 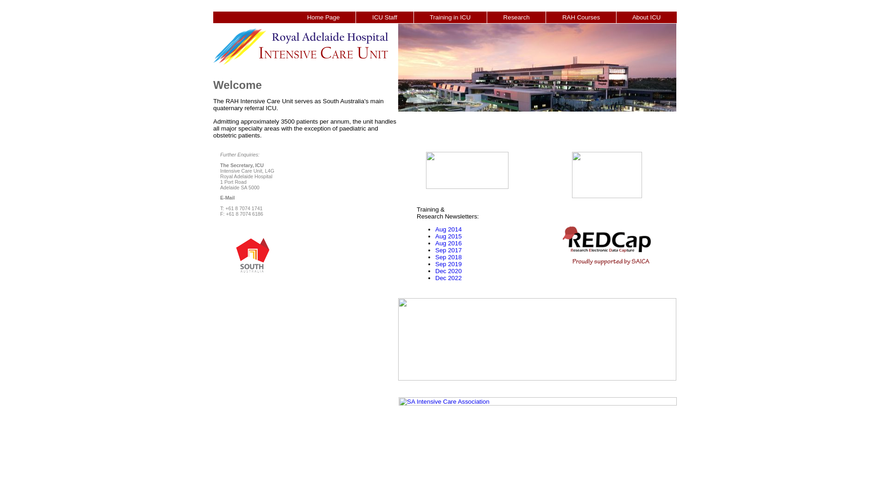 I want to click on     Home Page    , so click(x=324, y=18).